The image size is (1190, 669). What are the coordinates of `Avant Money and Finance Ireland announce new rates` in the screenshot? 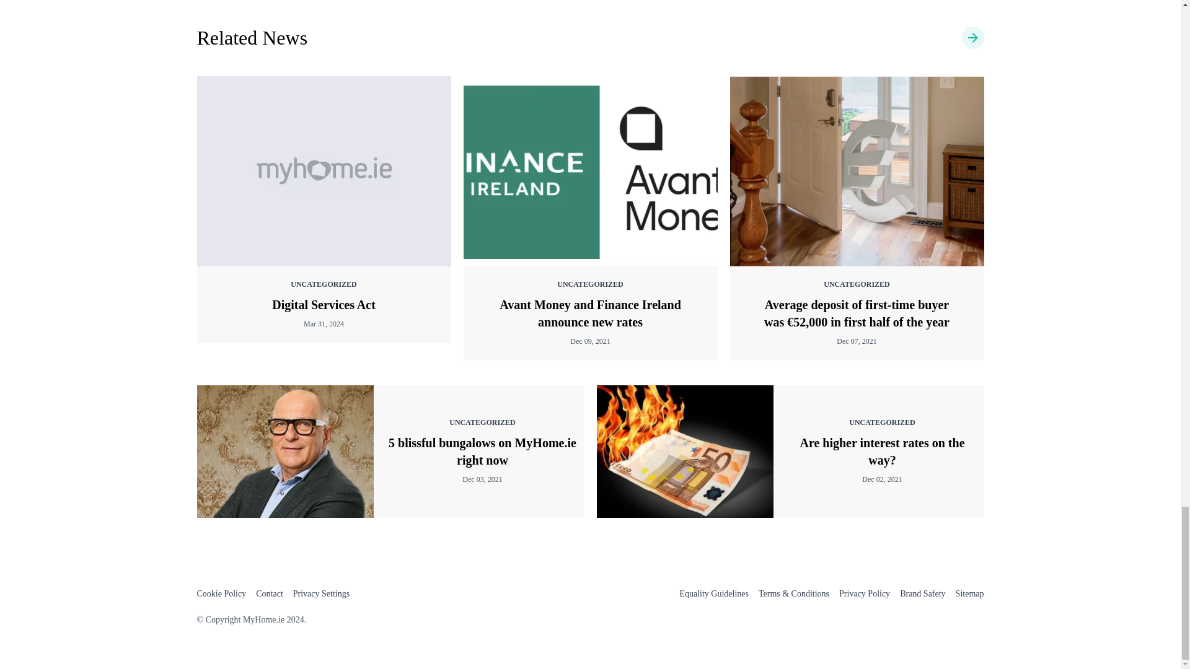 It's located at (590, 171).